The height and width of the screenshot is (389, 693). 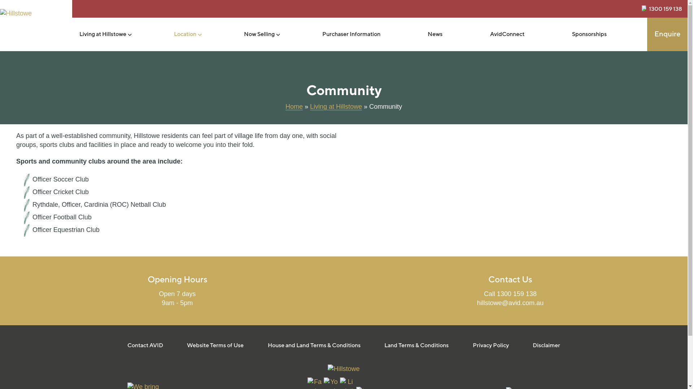 I want to click on AvidConnect, so click(x=507, y=35).